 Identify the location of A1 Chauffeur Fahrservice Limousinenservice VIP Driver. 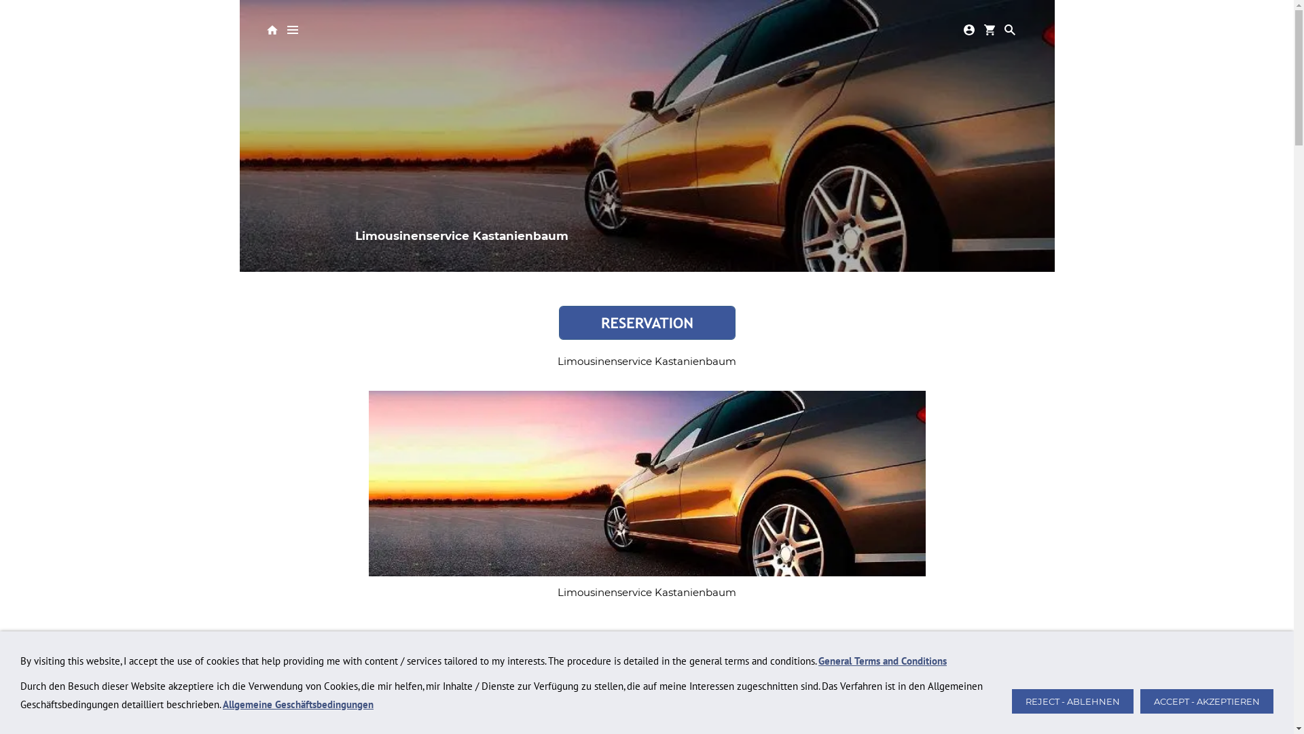
(647, 484).